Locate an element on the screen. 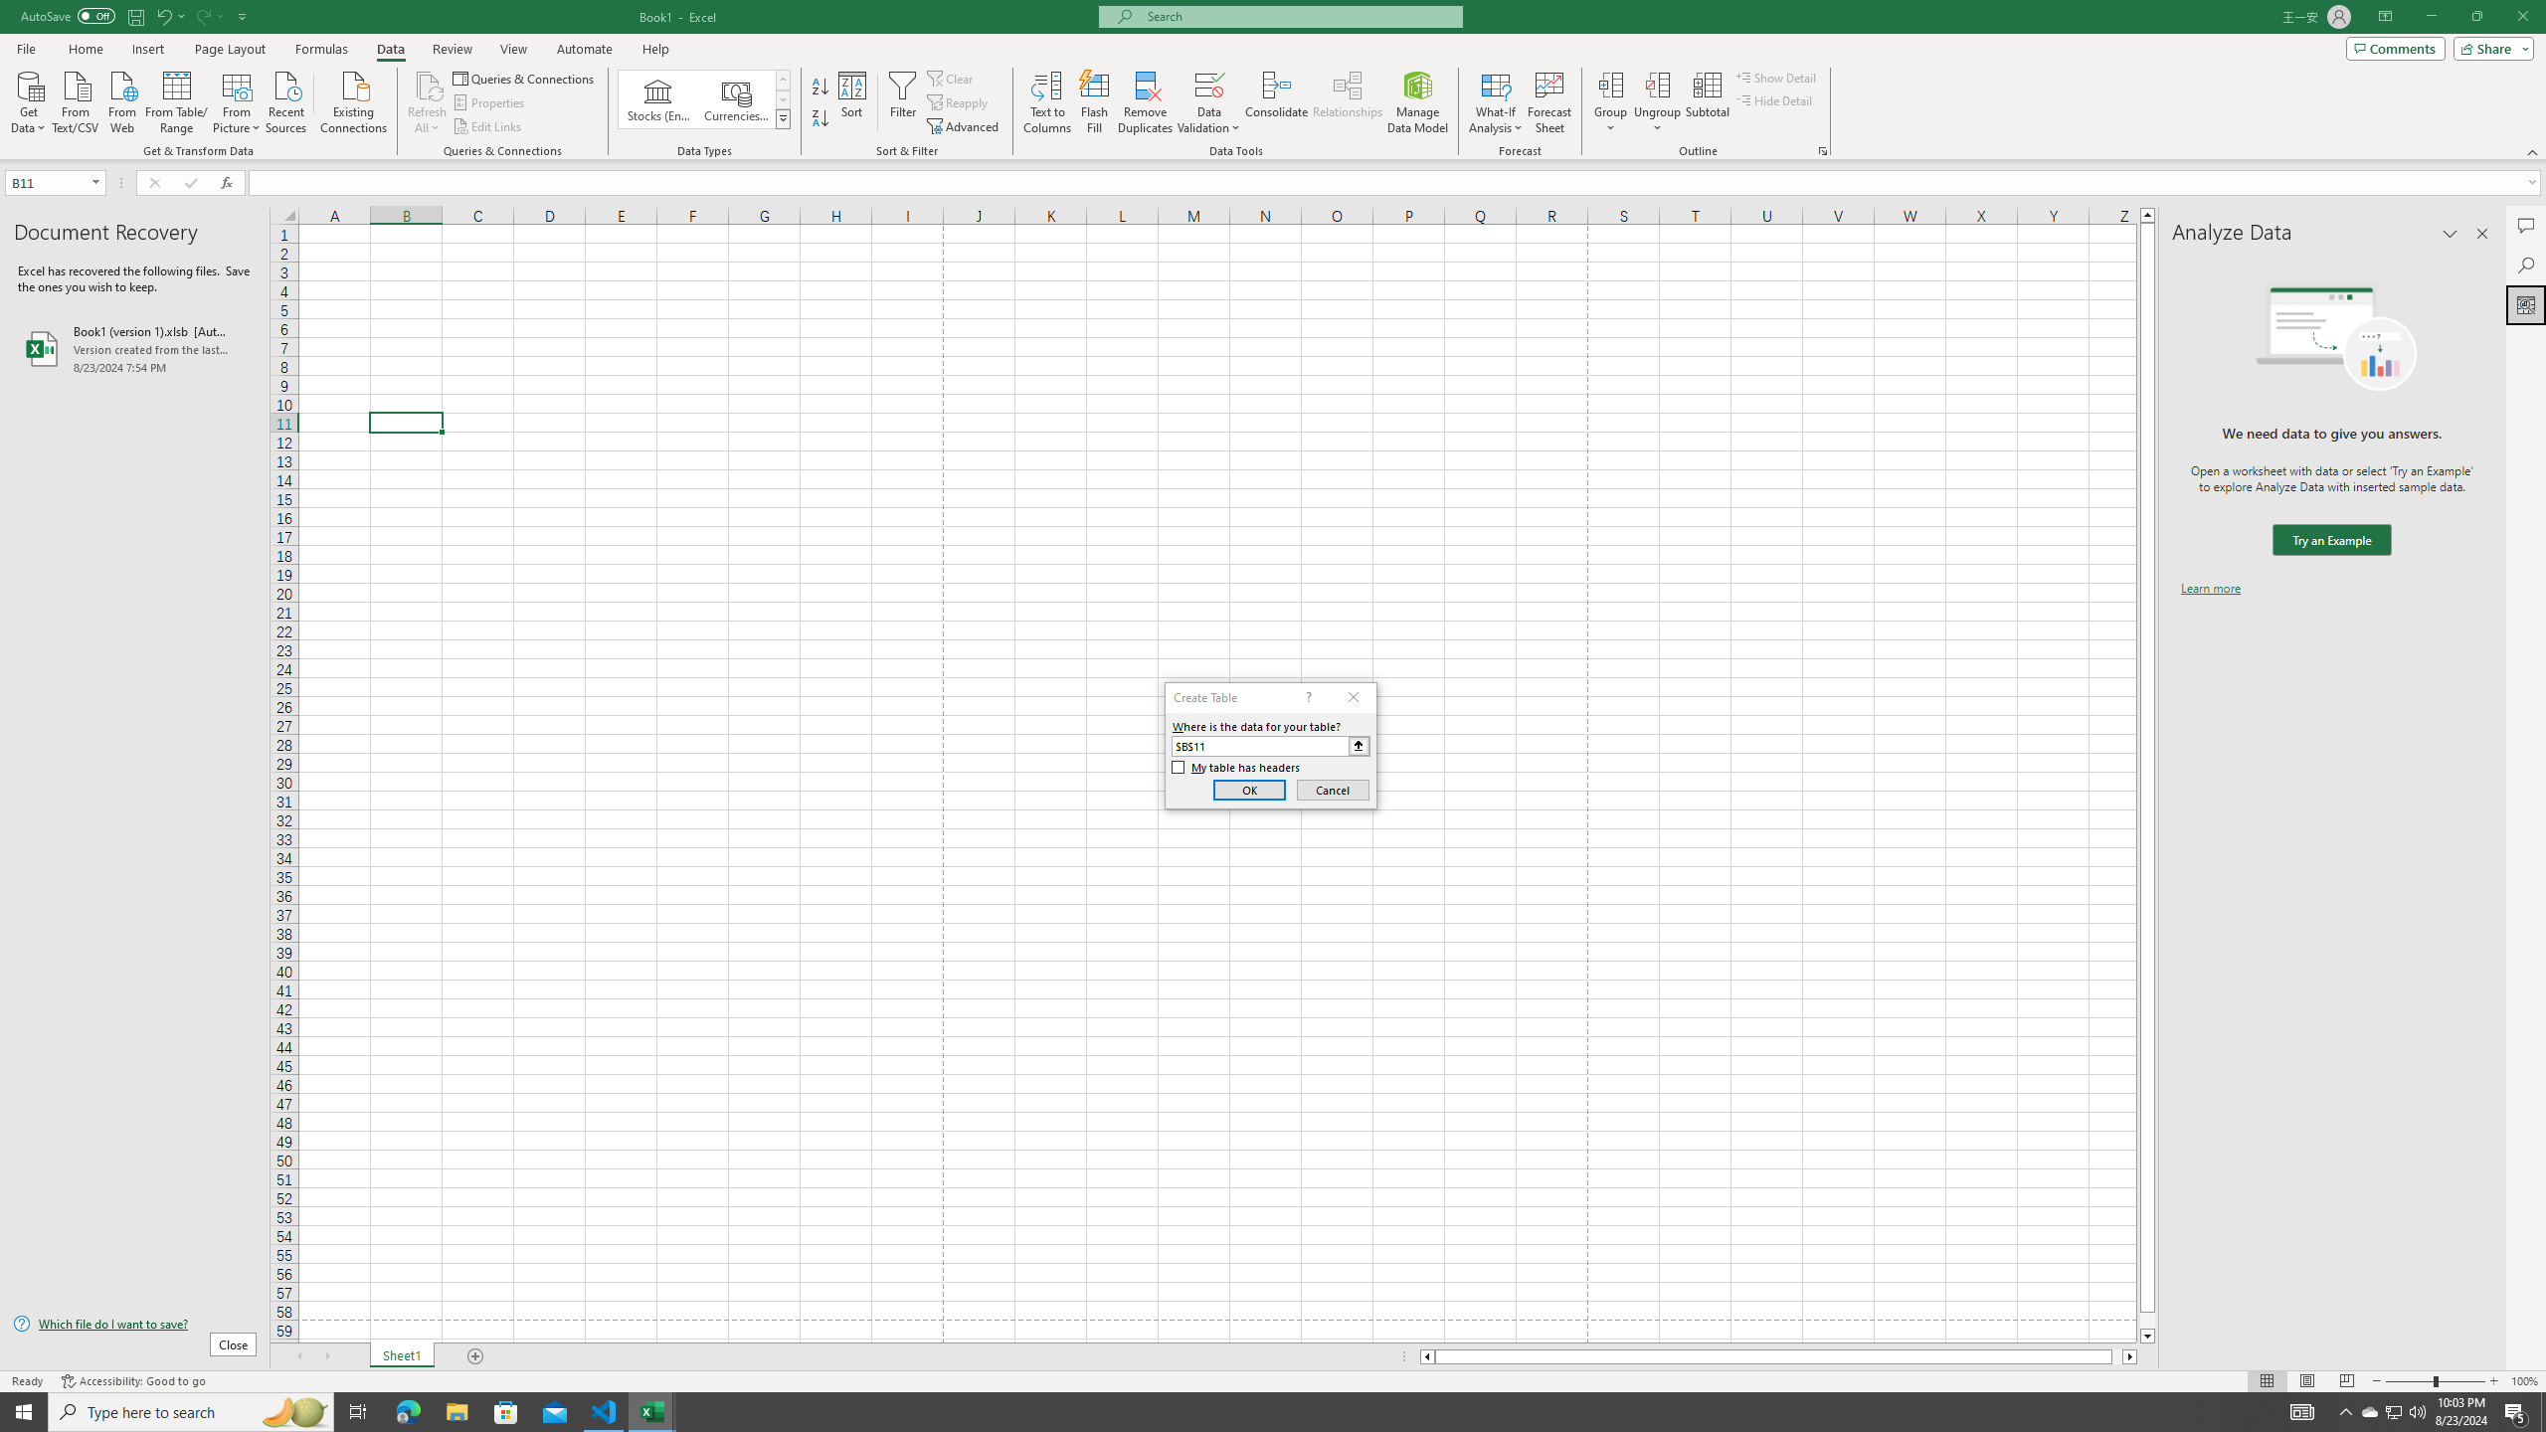 The height and width of the screenshot is (1432, 2546). Refresh All is located at coordinates (428, 102).